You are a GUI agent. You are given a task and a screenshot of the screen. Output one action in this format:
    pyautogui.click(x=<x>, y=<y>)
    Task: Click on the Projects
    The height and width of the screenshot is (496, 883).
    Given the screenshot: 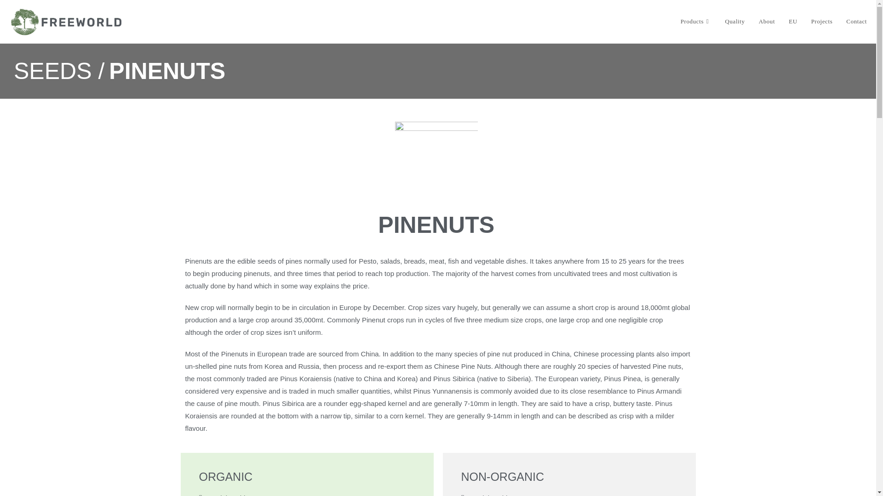 What is the action you would take?
    pyautogui.click(x=822, y=21)
    